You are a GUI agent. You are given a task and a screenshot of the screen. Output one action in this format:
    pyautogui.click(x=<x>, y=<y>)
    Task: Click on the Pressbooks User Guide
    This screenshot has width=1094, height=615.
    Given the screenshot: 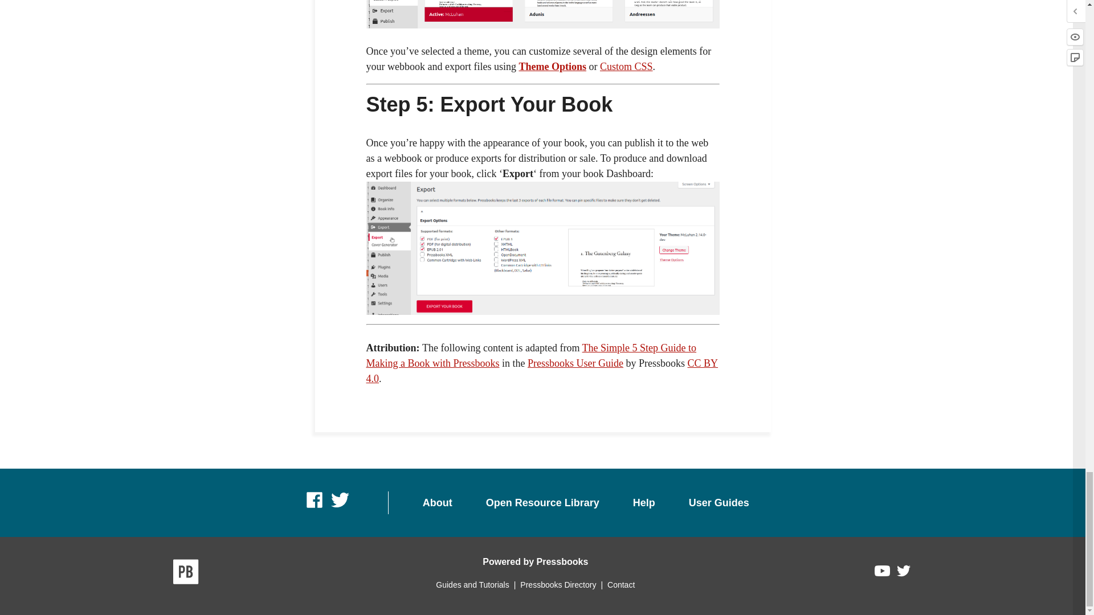 What is the action you would take?
    pyautogui.click(x=575, y=363)
    